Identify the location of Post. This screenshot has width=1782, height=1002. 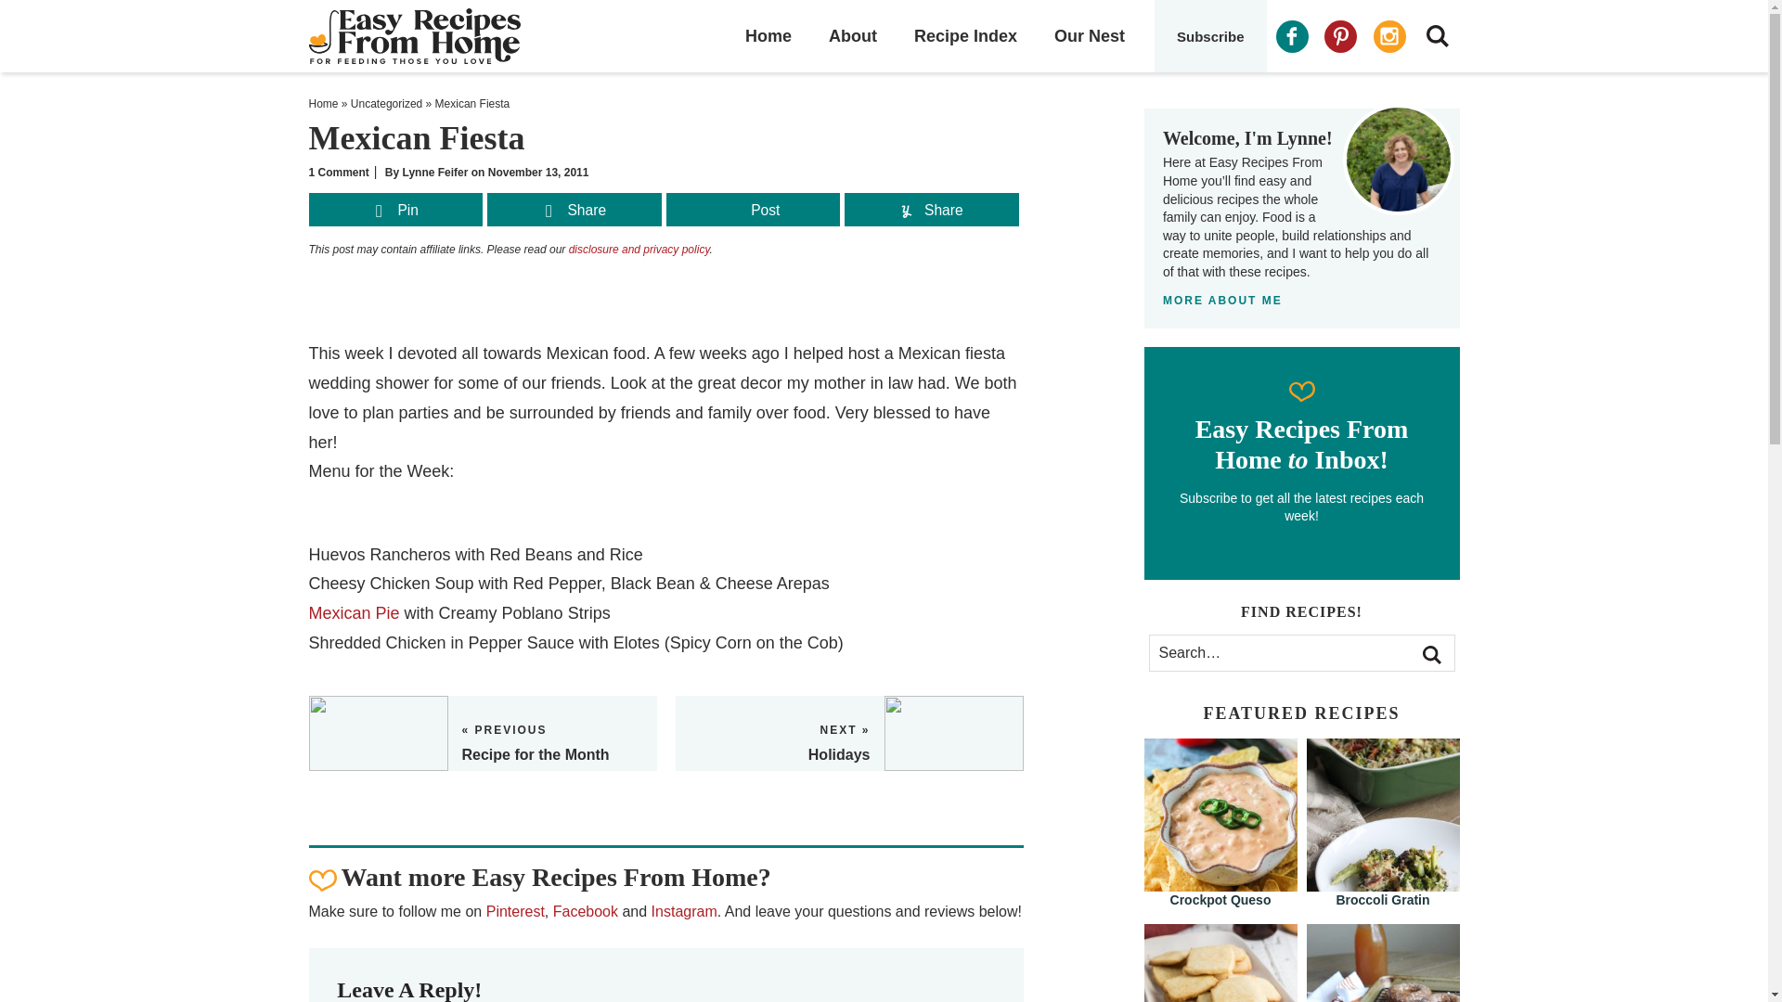
(753, 212).